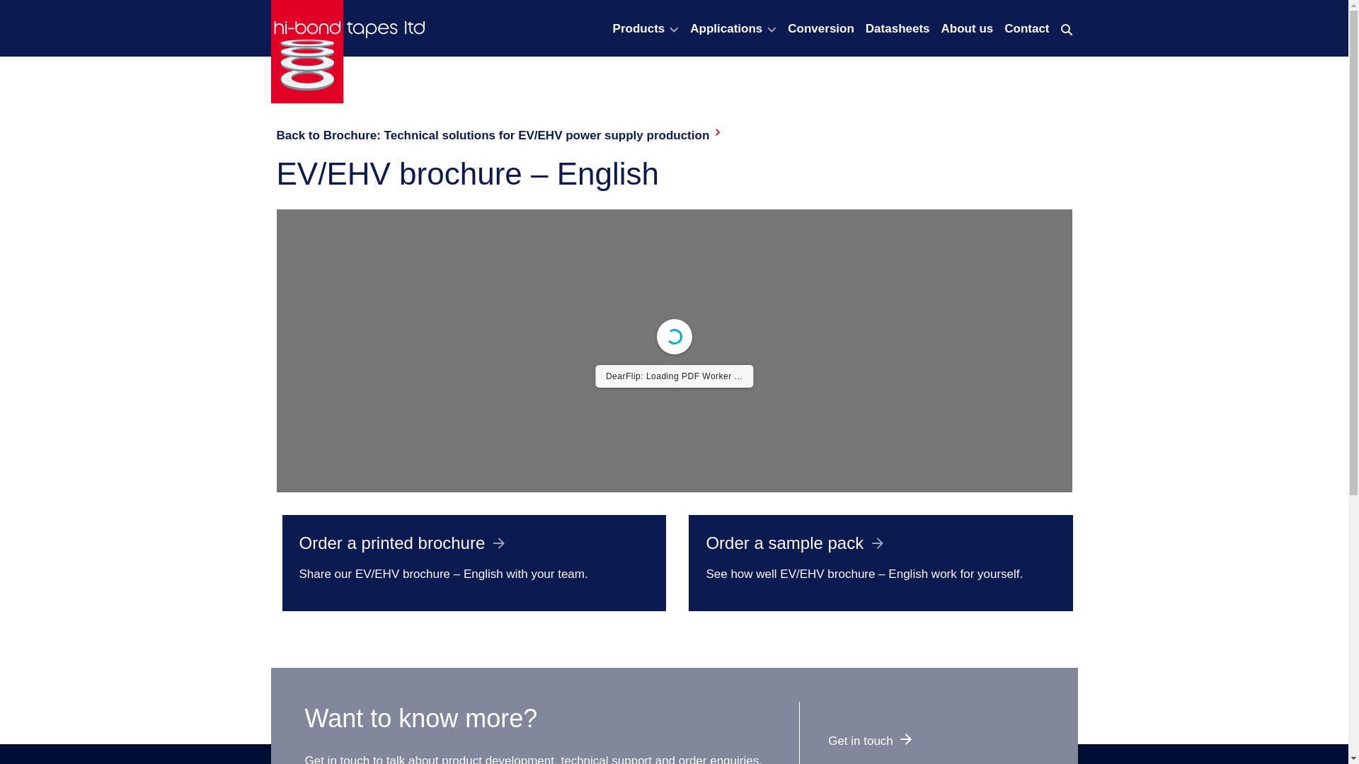 The image size is (1359, 764). I want to click on About us, so click(967, 28).